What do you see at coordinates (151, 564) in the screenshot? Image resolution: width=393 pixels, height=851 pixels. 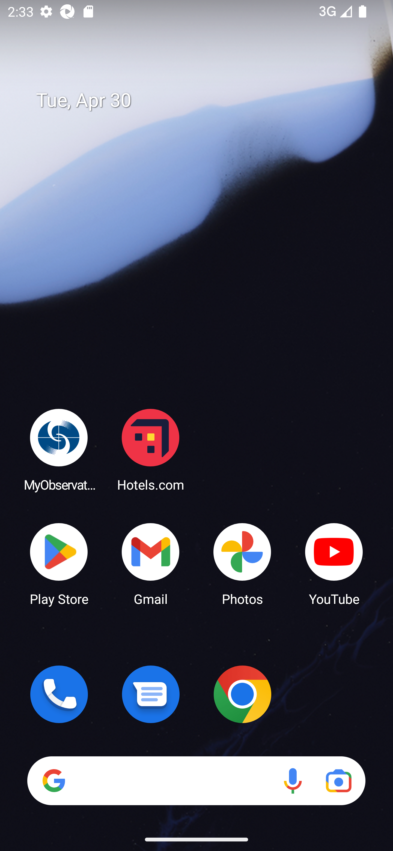 I see `Gmail` at bounding box center [151, 564].